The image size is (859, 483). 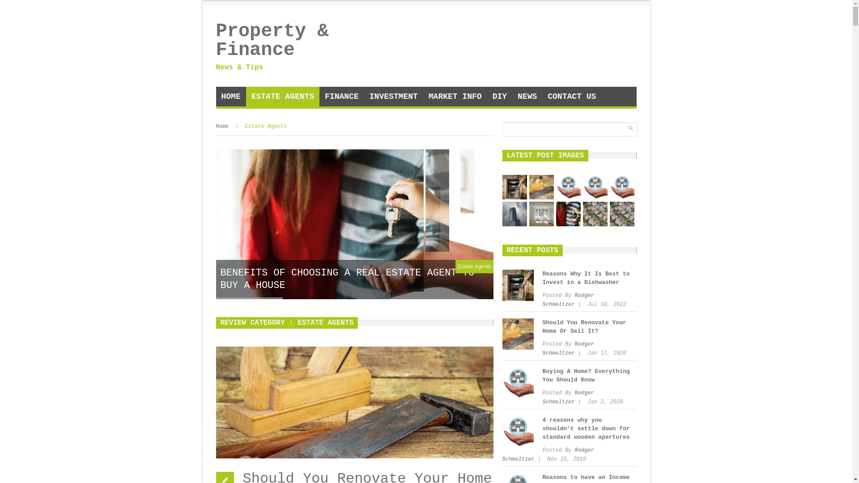 I want to click on Reasons Why It Is Best to Invest in a Dishwasher, so click(x=586, y=278).